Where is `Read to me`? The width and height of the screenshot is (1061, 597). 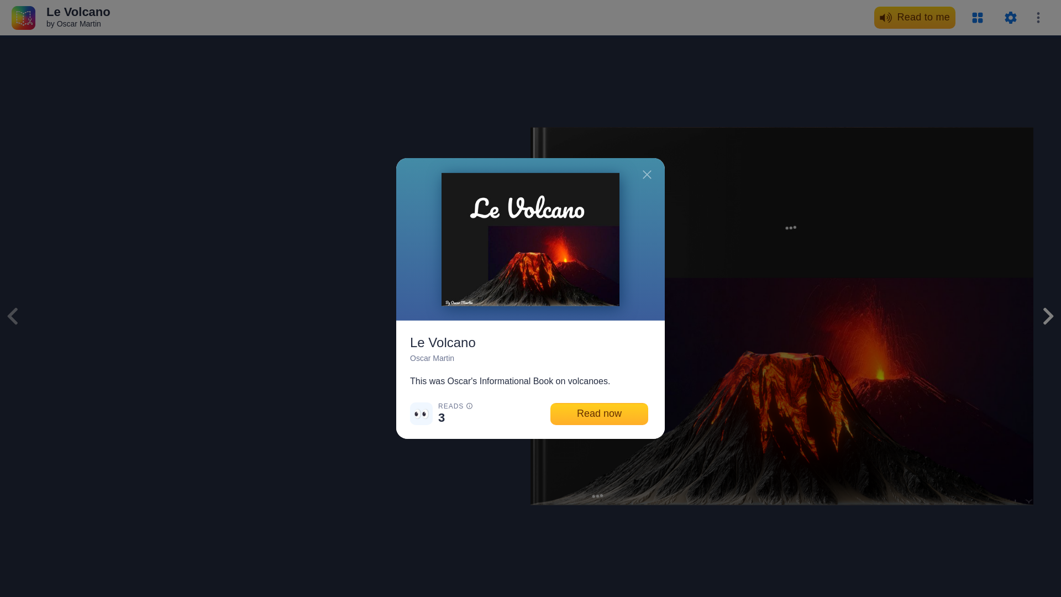
Read to me is located at coordinates (915, 17).